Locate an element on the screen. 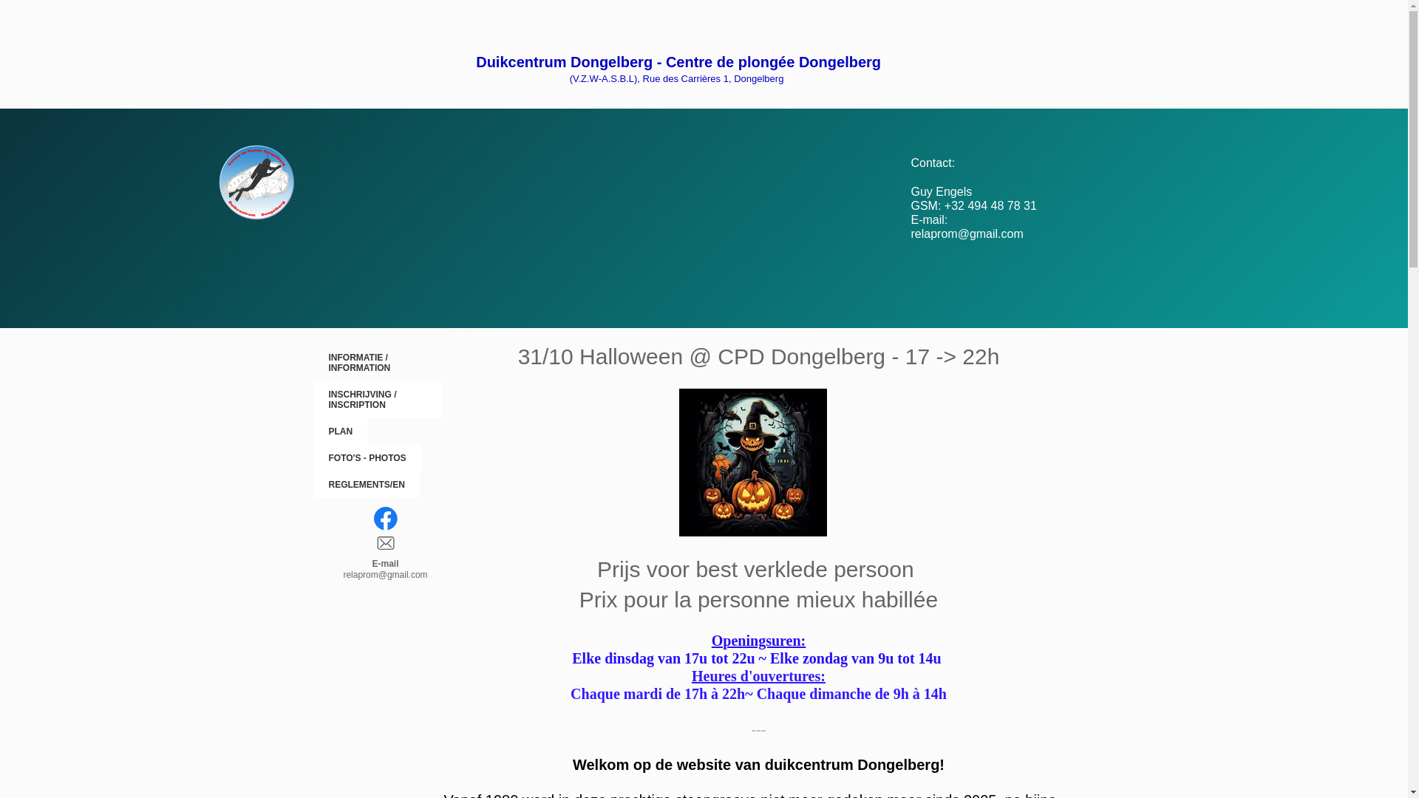 The image size is (1419, 798). INFORMATIE / INFORMATION is located at coordinates (378, 363).